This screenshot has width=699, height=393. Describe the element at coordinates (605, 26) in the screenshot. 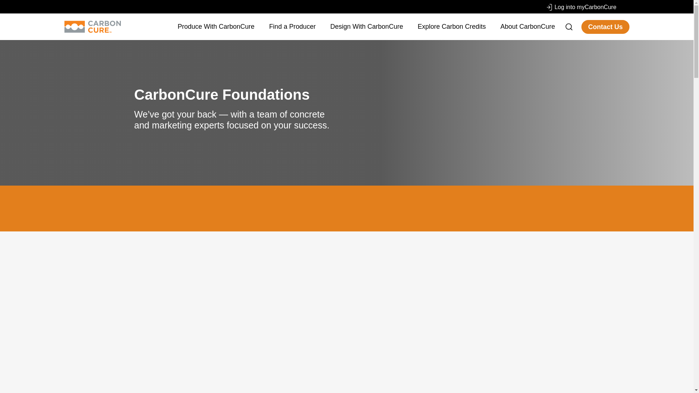

I see `Contact Us` at that location.